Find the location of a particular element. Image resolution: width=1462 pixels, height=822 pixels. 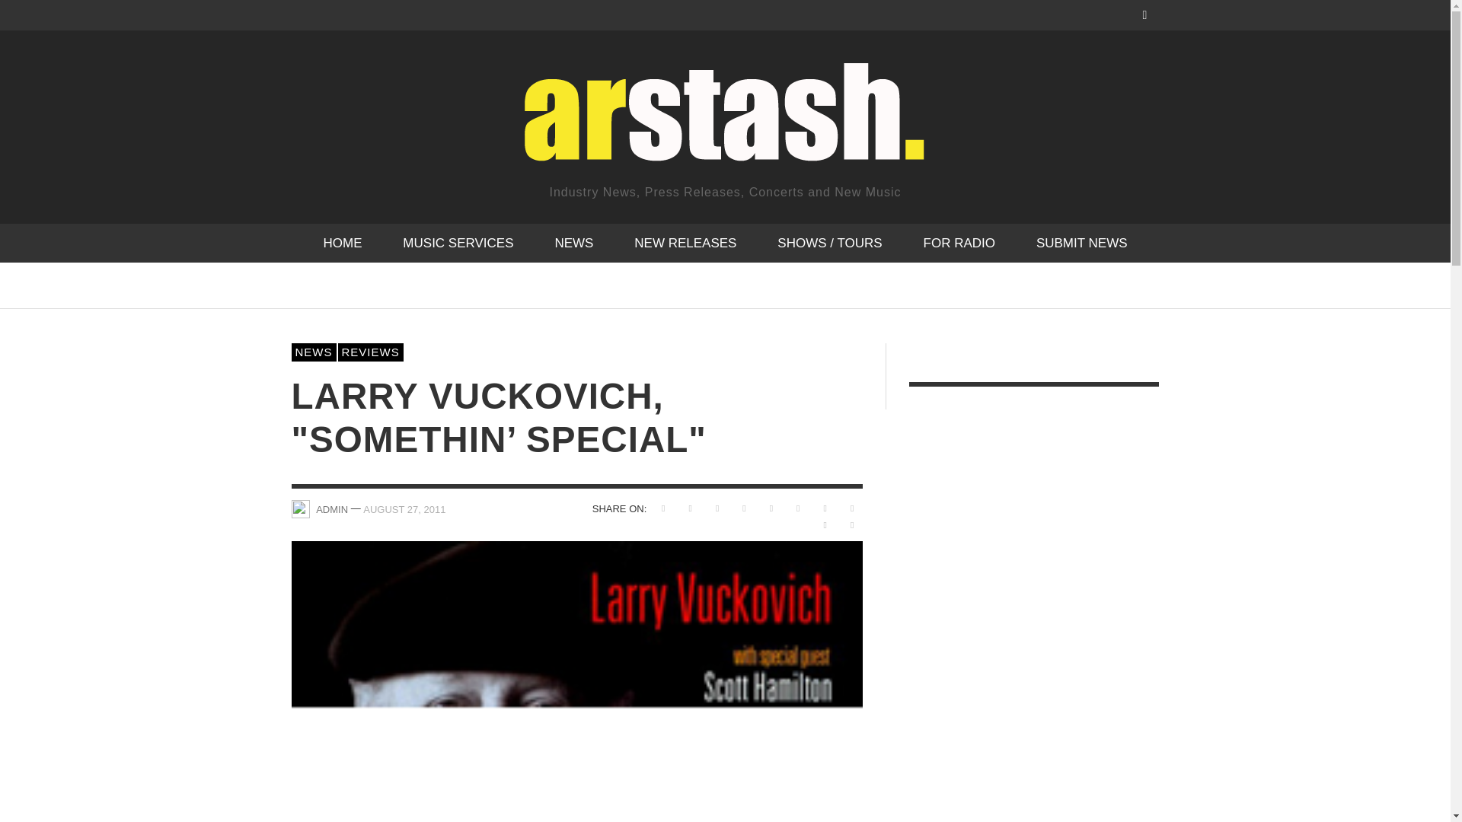

SUBMIT NEWS is located at coordinates (1081, 242).